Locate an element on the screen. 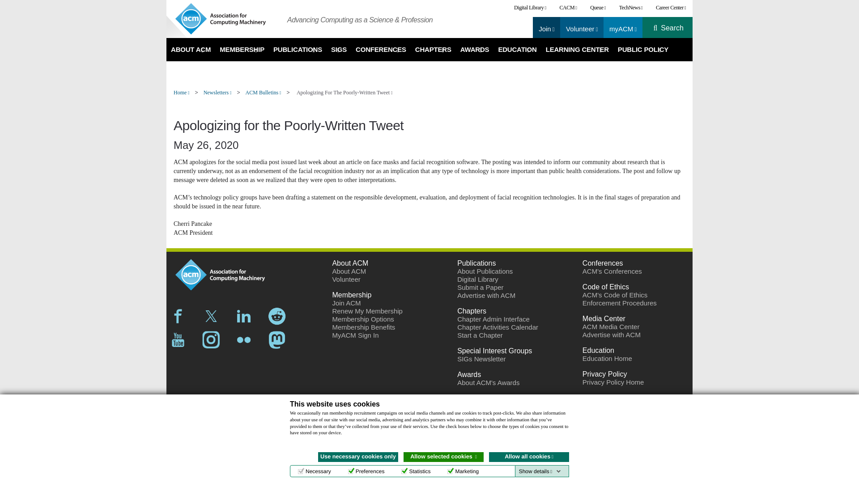  Use necessary cookies only is located at coordinates (358, 457).